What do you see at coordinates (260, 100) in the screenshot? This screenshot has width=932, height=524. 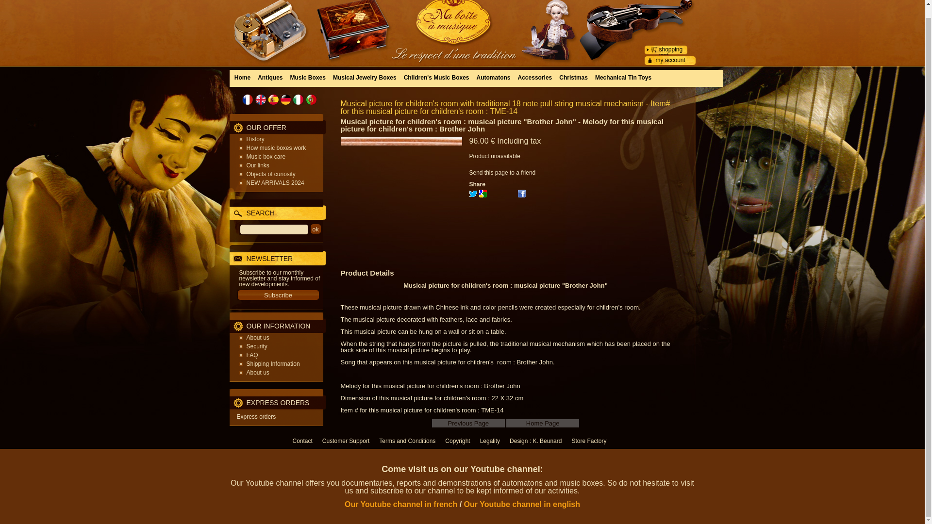 I see `English` at bounding box center [260, 100].